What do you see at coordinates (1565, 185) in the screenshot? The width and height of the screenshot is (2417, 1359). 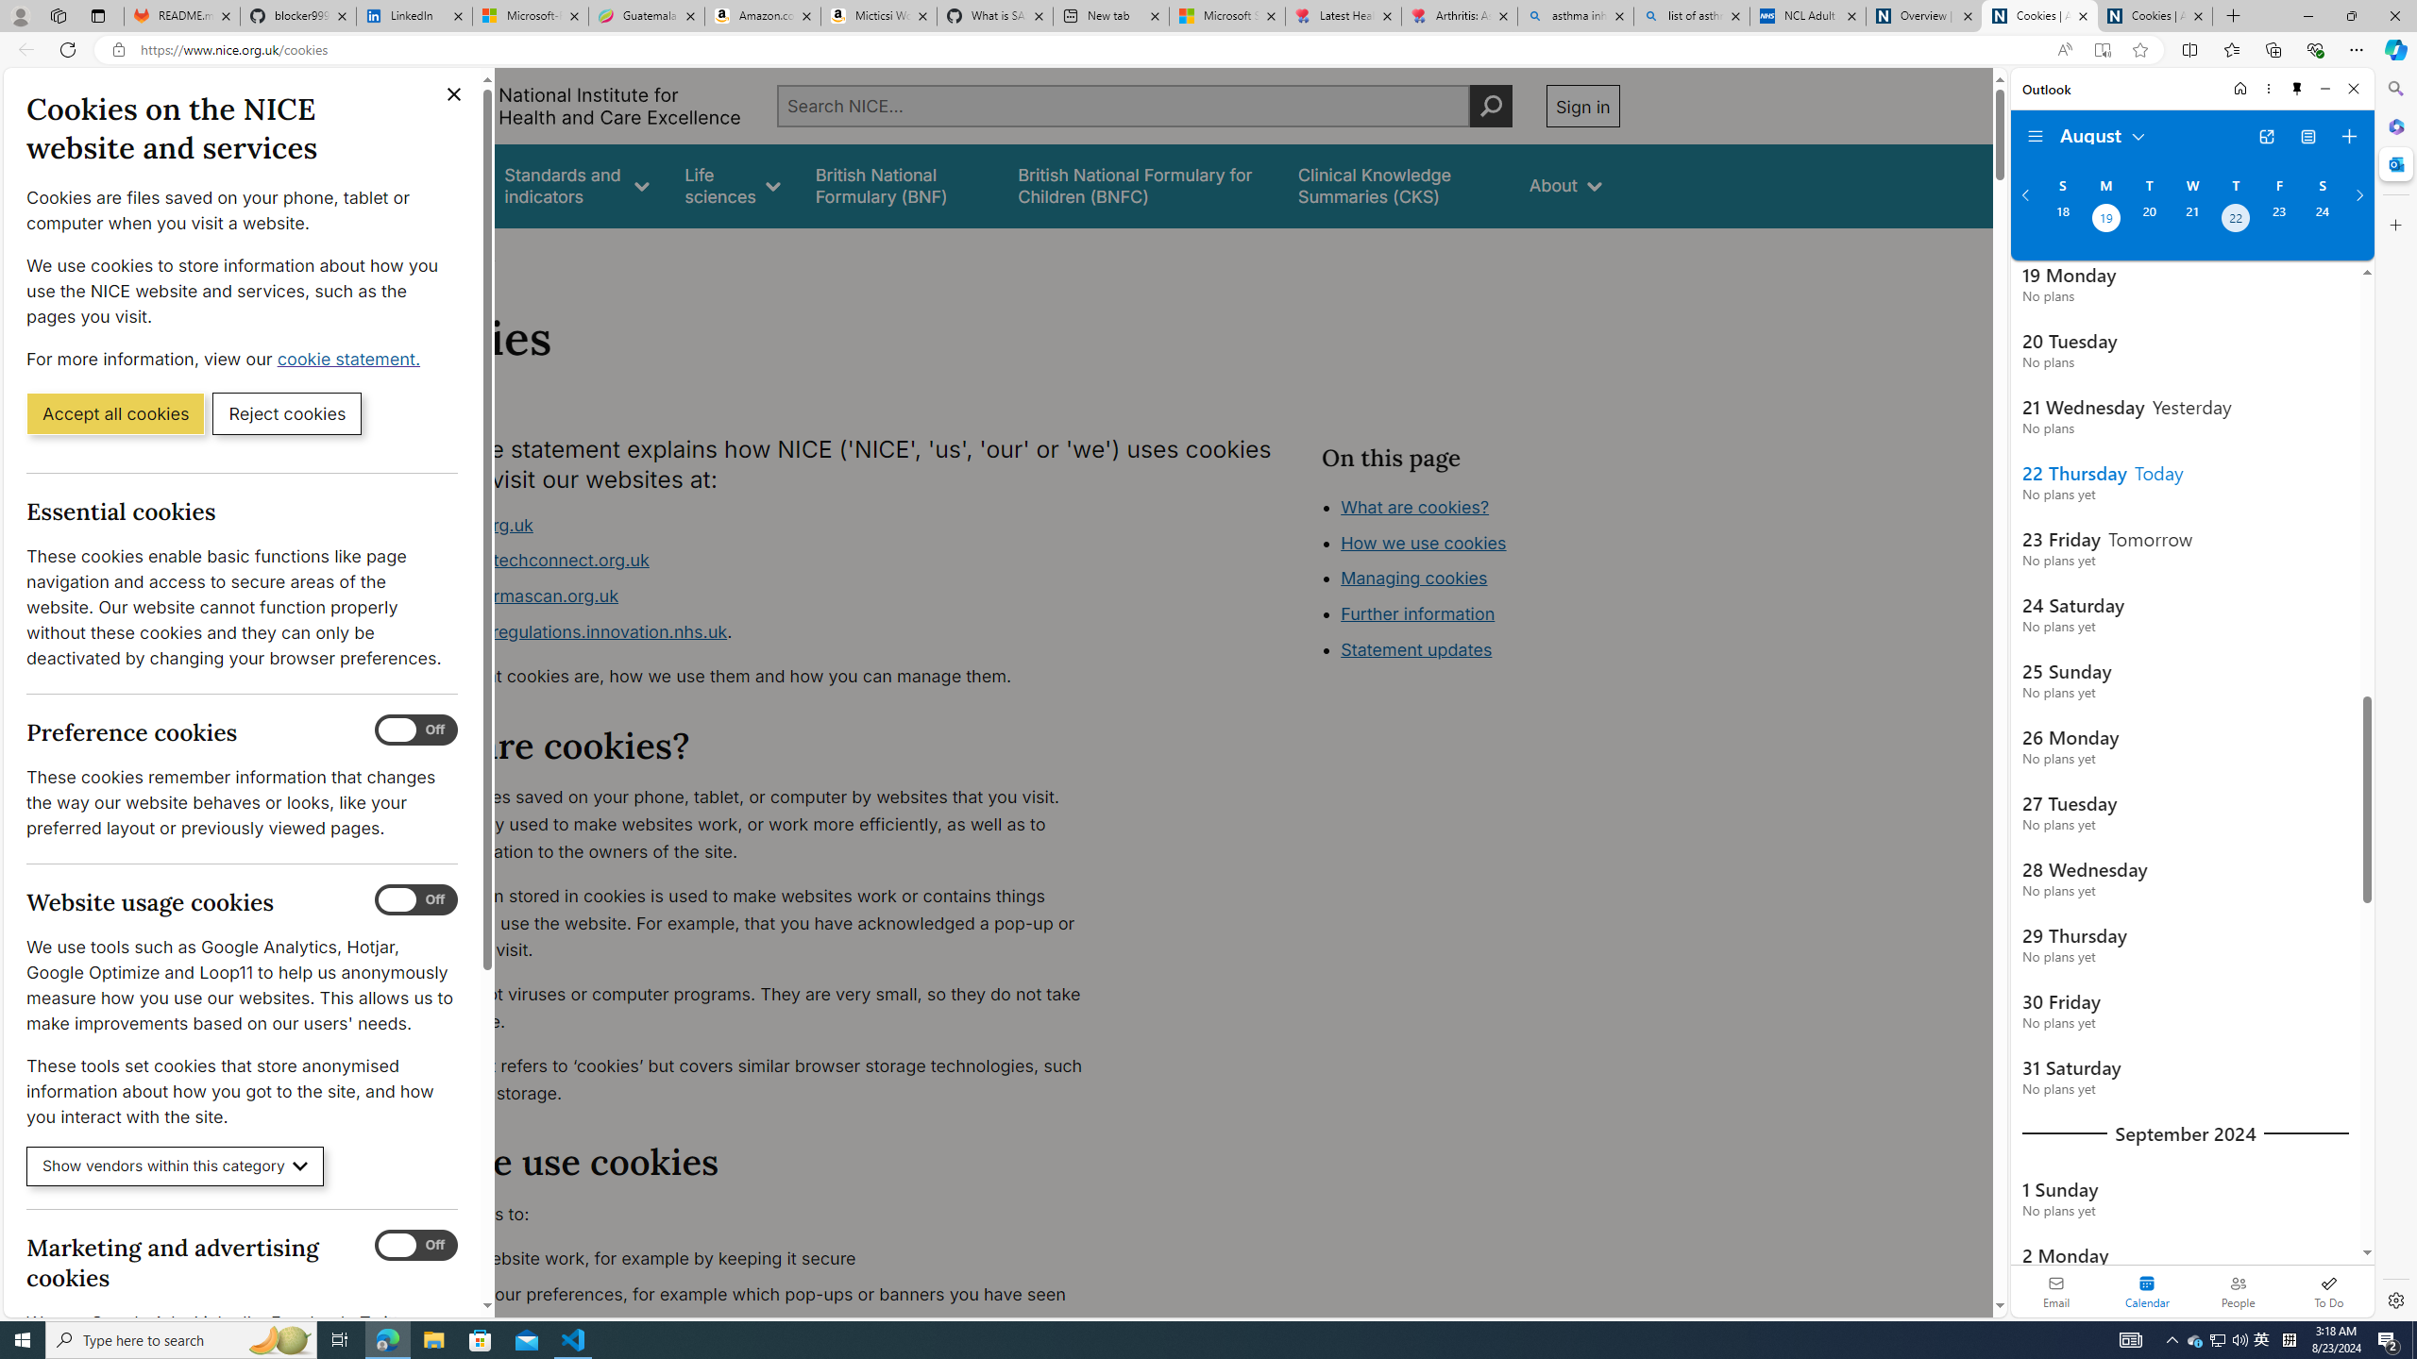 I see `About` at bounding box center [1565, 185].